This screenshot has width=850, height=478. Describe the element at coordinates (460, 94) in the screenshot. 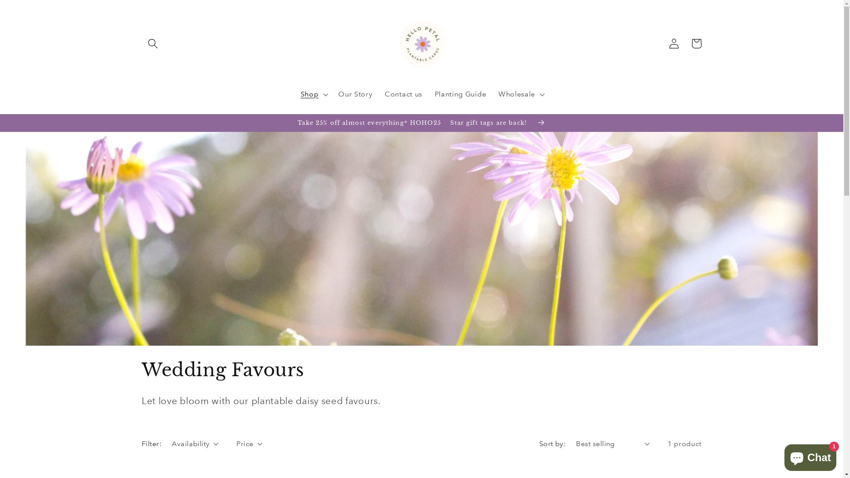

I see `Planting Guide` at that location.